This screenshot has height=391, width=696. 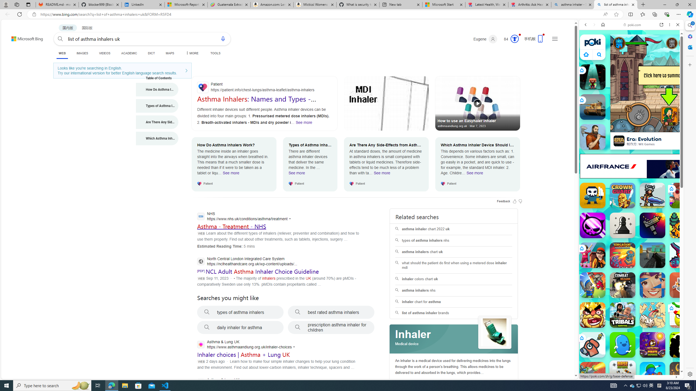 What do you see at coordinates (682, 255) in the screenshot?
I see `Funny Shooter 2 Funny Shooter 2` at bounding box center [682, 255].